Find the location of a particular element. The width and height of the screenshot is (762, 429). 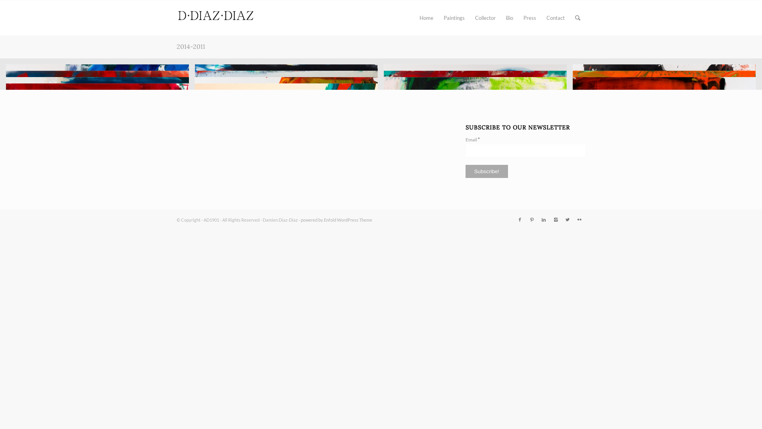

2012-4-200x150cm-Damien-DIAZ-DIAZ is located at coordinates (475, 139).